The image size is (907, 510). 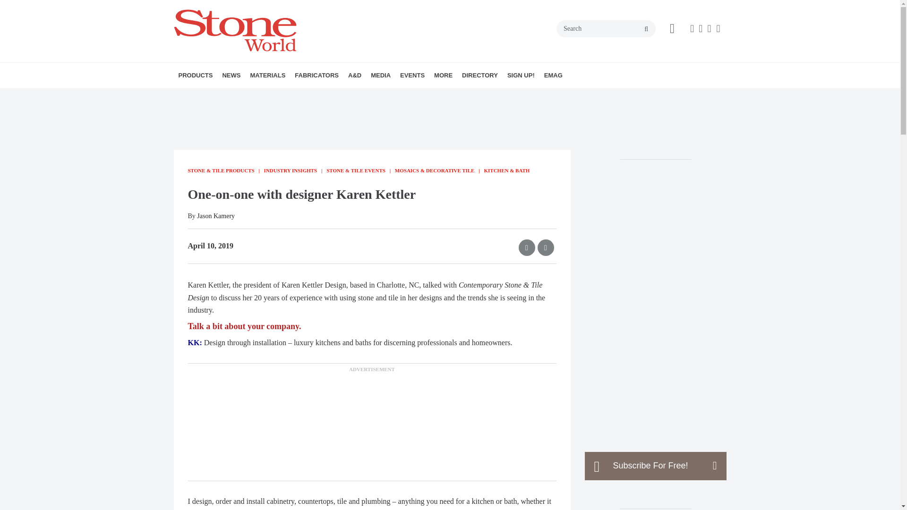 I want to click on EBOOK, so click(x=433, y=96).